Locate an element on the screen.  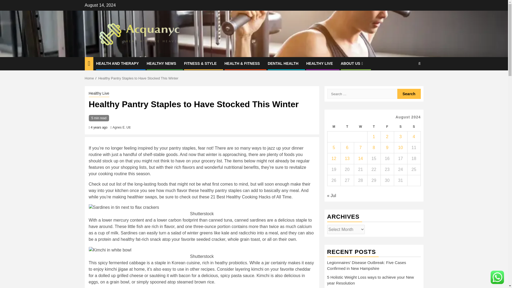
Wednesday is located at coordinates (360, 126).